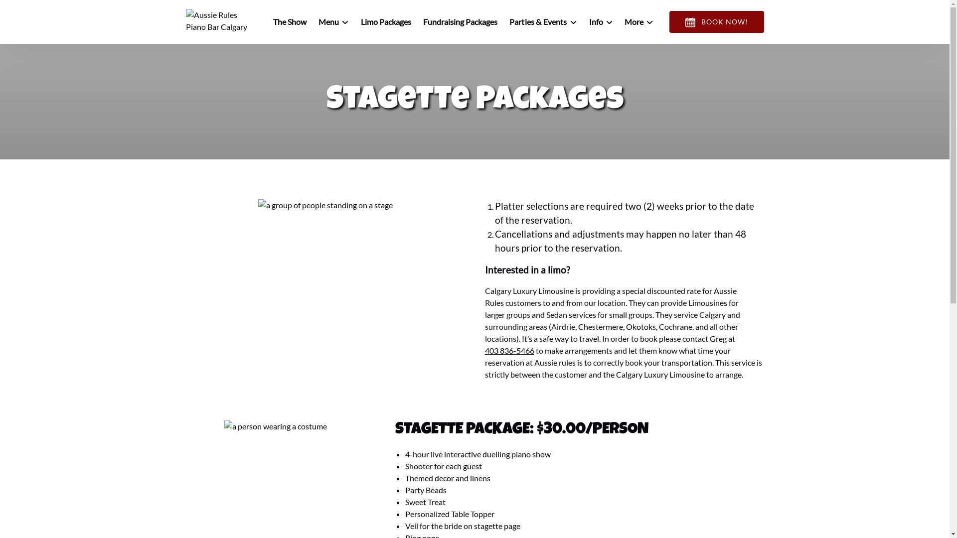 The image size is (957, 538). I want to click on The Show, so click(290, 22).